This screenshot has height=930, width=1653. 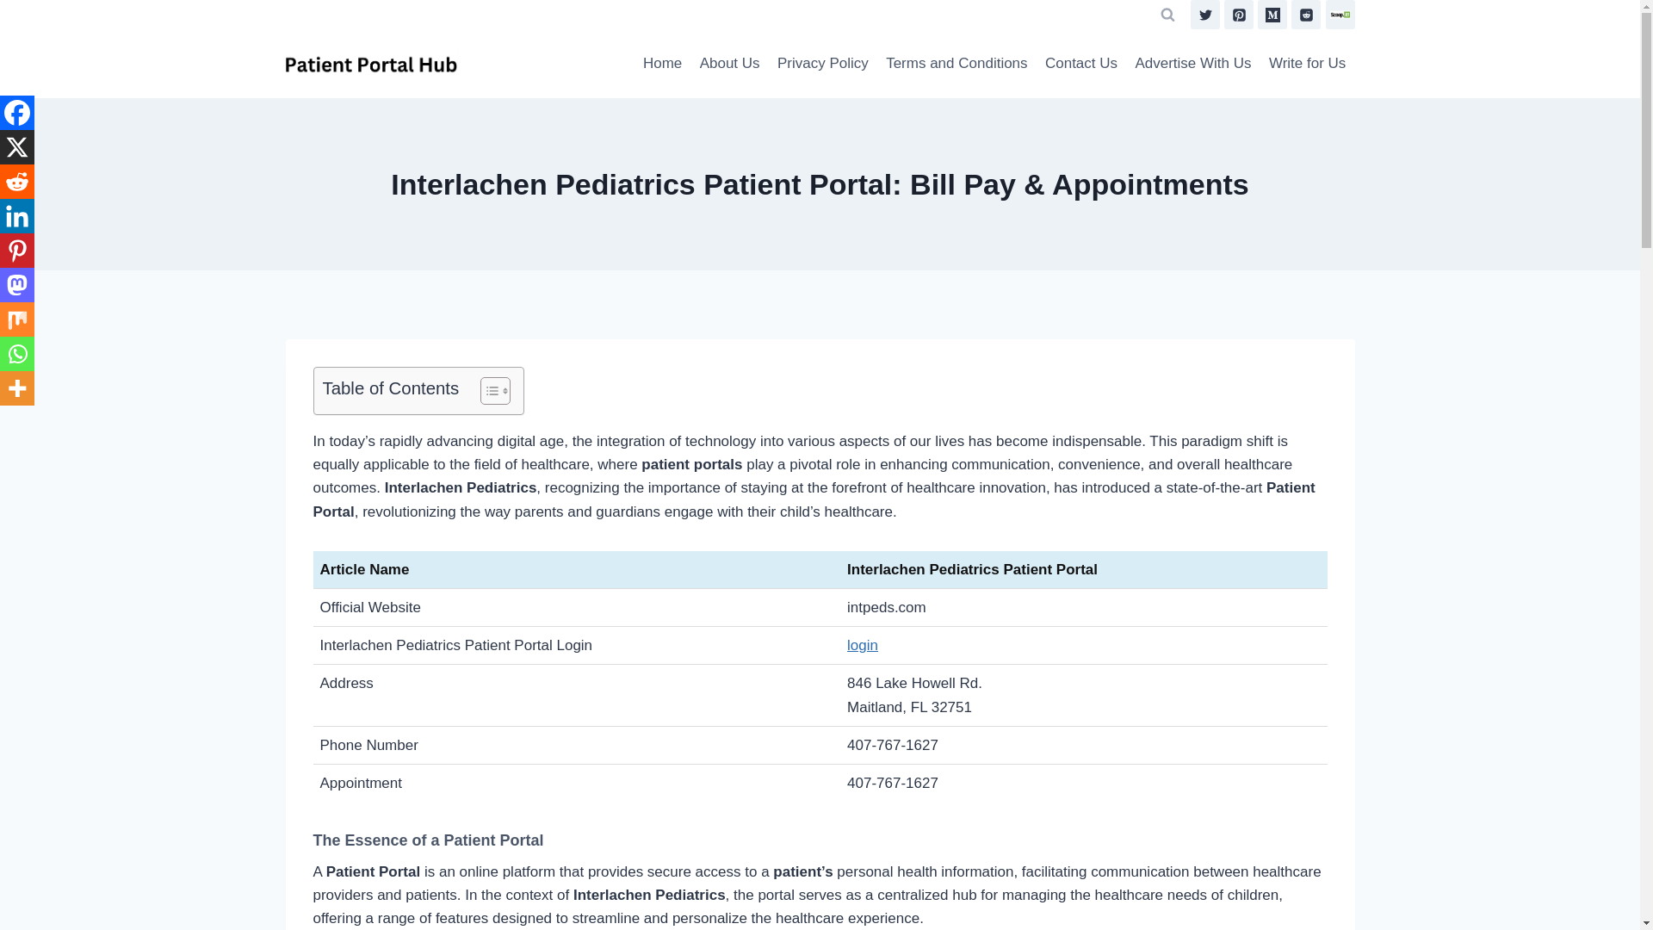 What do you see at coordinates (1192, 64) in the screenshot?
I see `Advertise With Us` at bounding box center [1192, 64].